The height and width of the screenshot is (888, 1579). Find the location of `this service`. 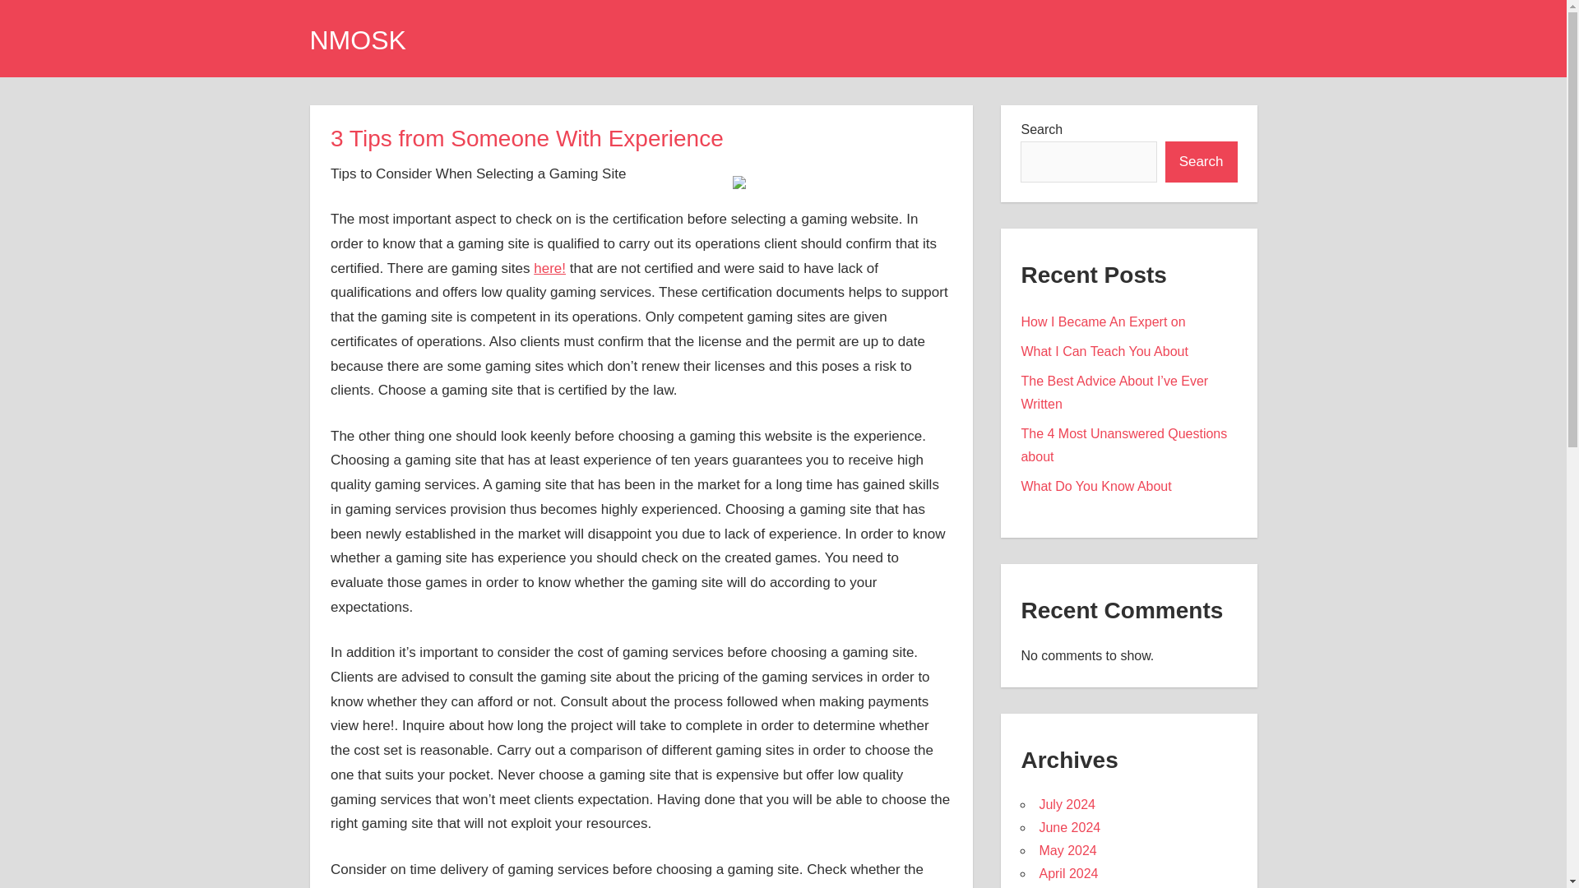

this service is located at coordinates (691, 886).